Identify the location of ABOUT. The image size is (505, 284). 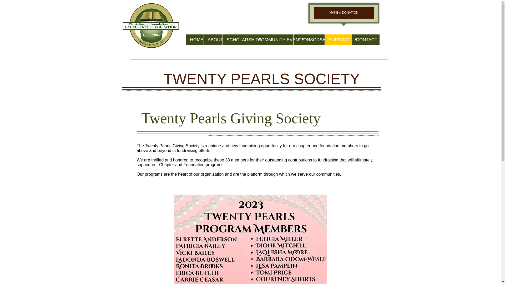
(213, 39).